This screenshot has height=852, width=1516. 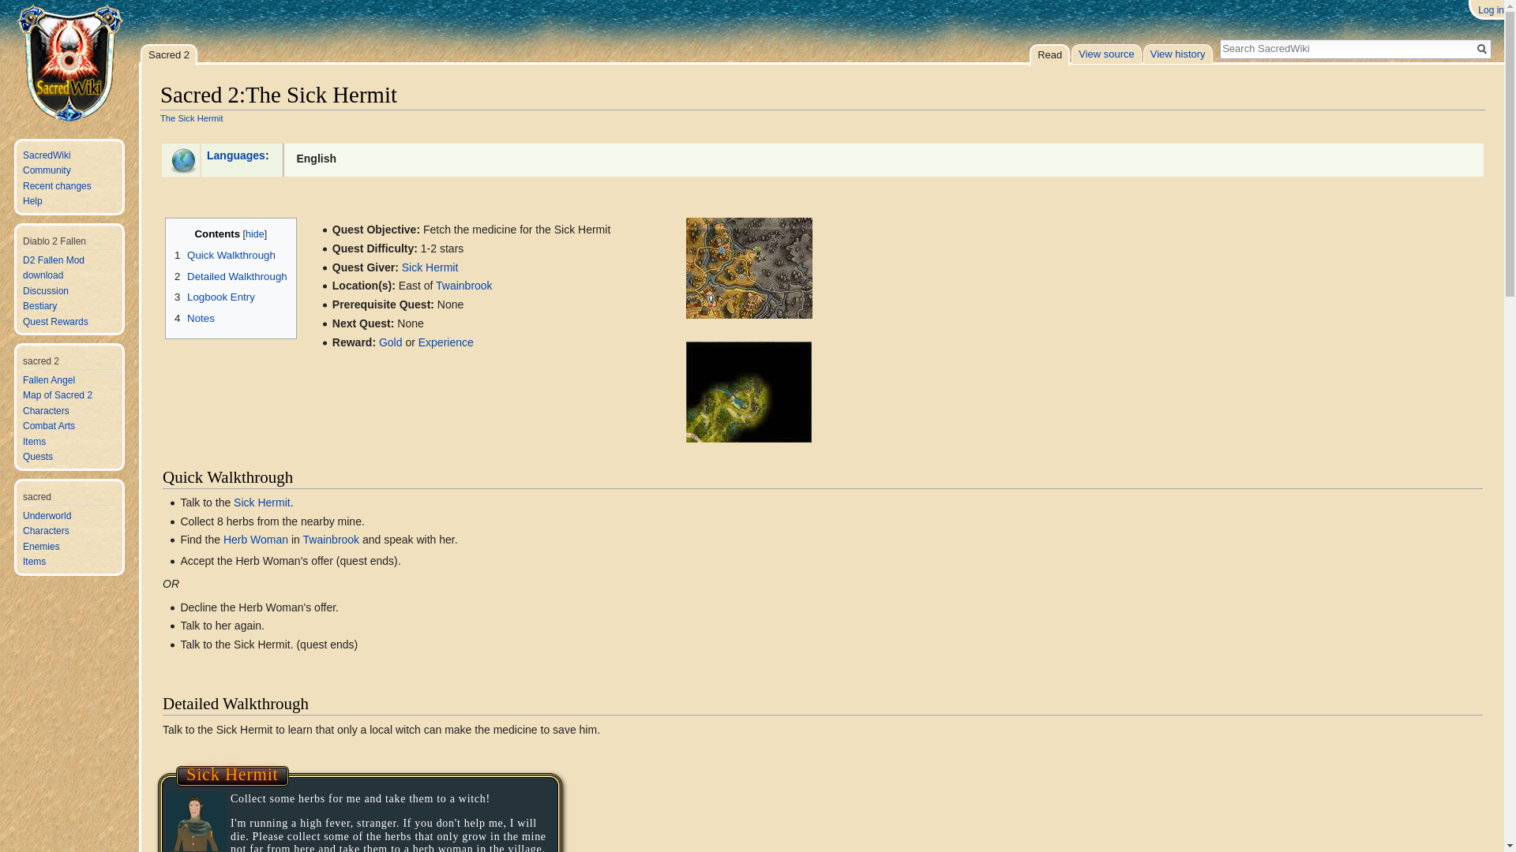 What do you see at coordinates (430, 267) in the screenshot?
I see `Sick Hermit` at bounding box center [430, 267].